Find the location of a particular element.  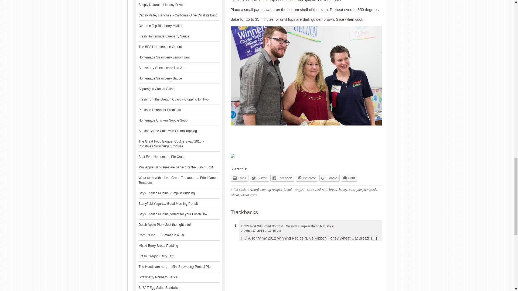

Click to share on Twitter is located at coordinates (259, 178).